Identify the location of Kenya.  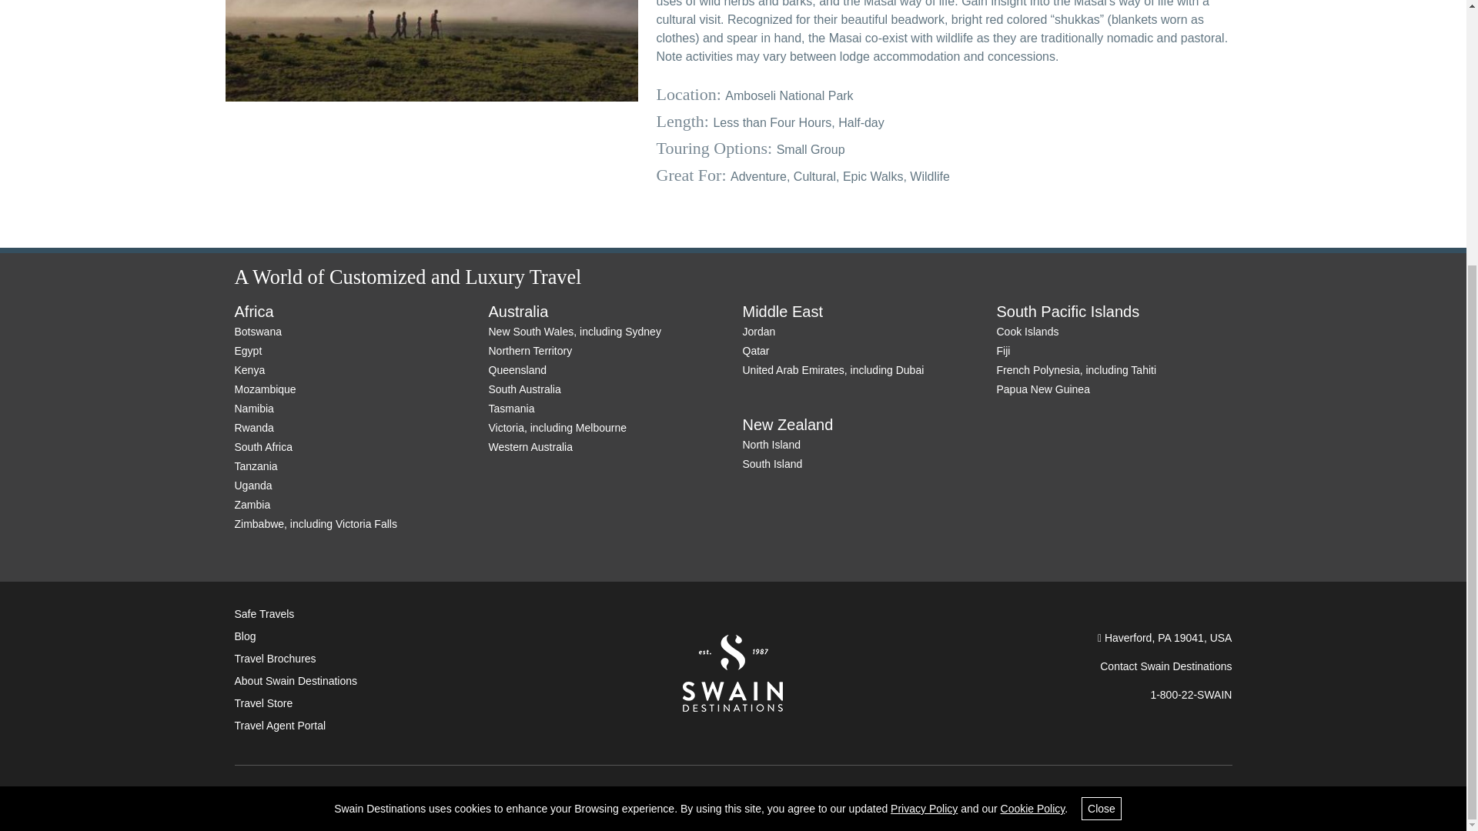
(249, 370).